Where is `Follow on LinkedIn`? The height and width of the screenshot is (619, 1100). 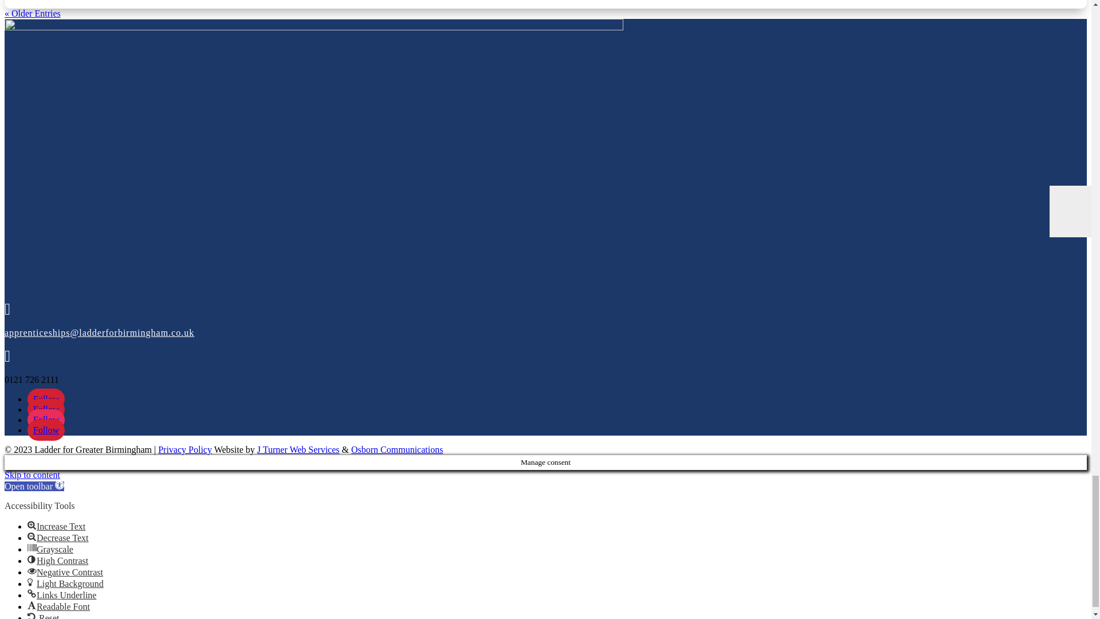
Follow on LinkedIn is located at coordinates (46, 430).